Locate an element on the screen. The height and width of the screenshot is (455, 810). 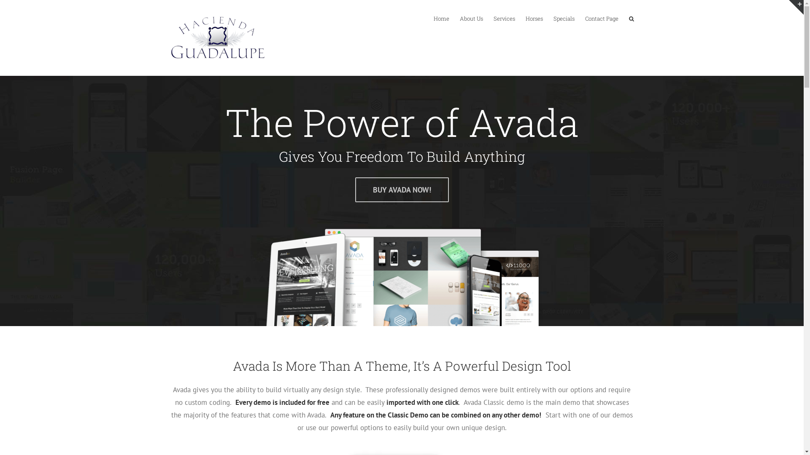
Horses is located at coordinates (534, 18).